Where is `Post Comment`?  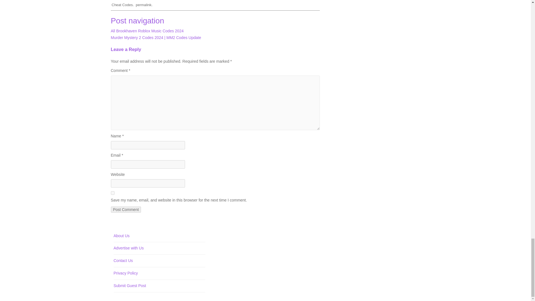 Post Comment is located at coordinates (126, 209).